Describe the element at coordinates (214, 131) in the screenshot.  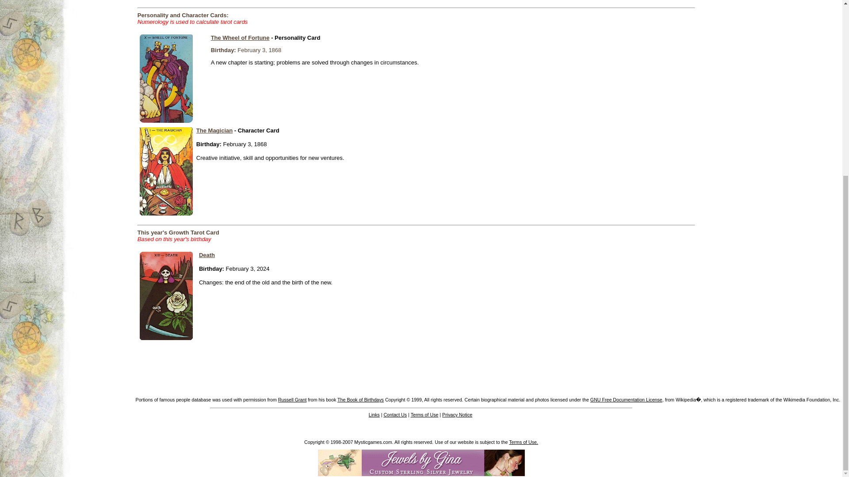
I see `The Magician` at that location.